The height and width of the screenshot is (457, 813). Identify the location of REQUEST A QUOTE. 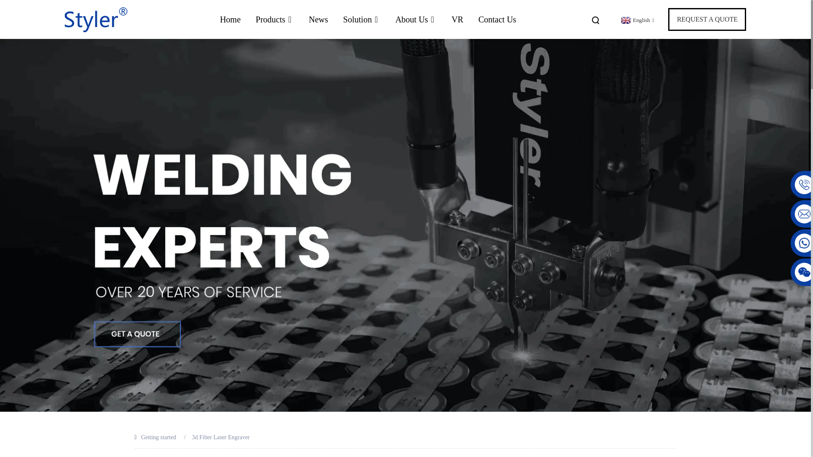
(707, 19).